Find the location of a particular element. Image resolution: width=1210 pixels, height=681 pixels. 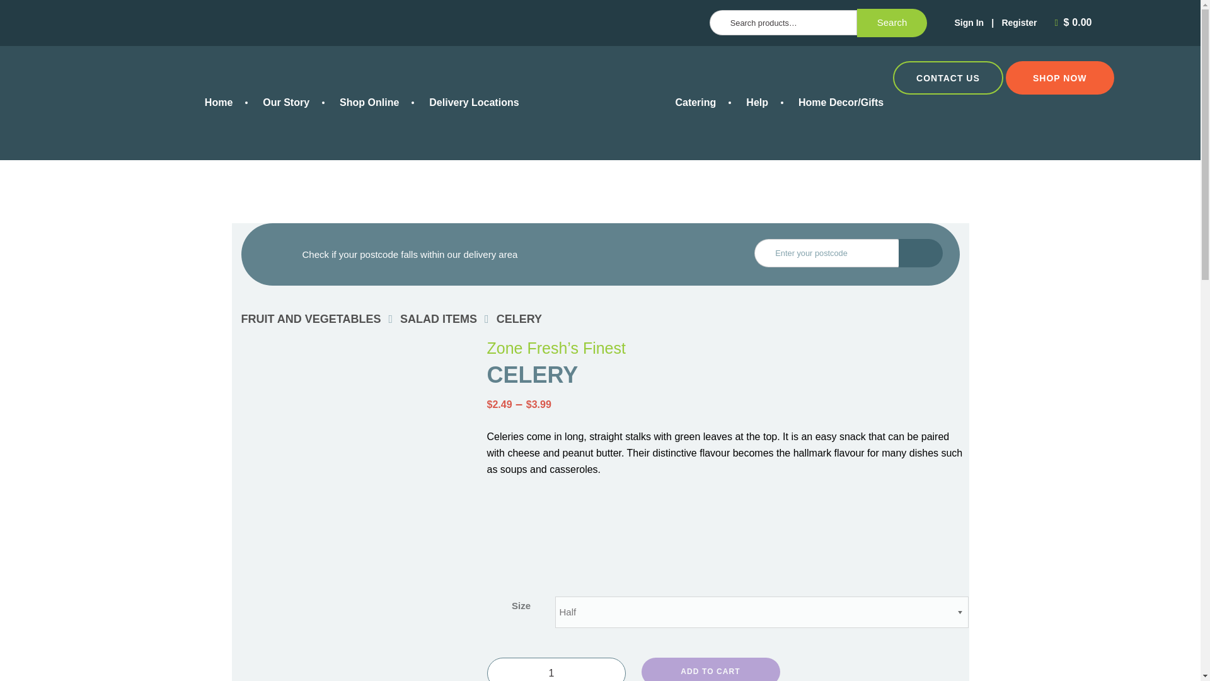

Register is located at coordinates (1019, 23).